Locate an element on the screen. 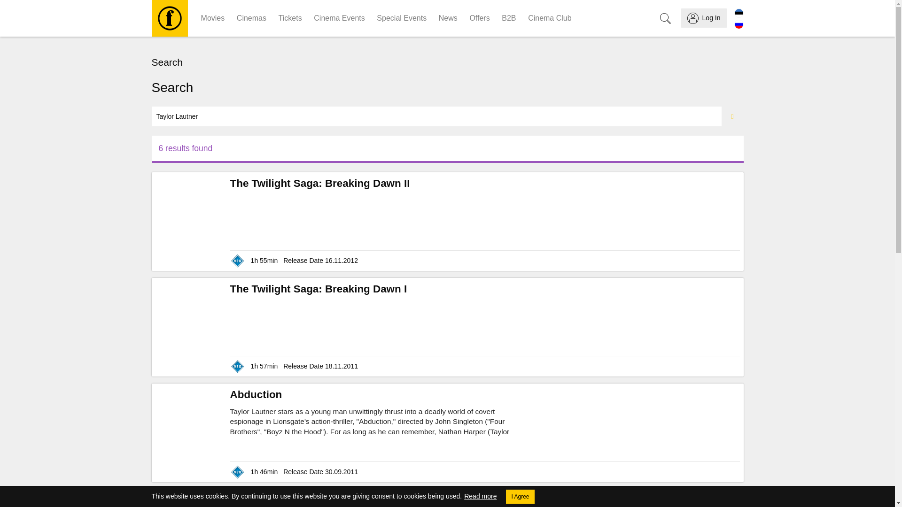  Movies is located at coordinates (212, 18).